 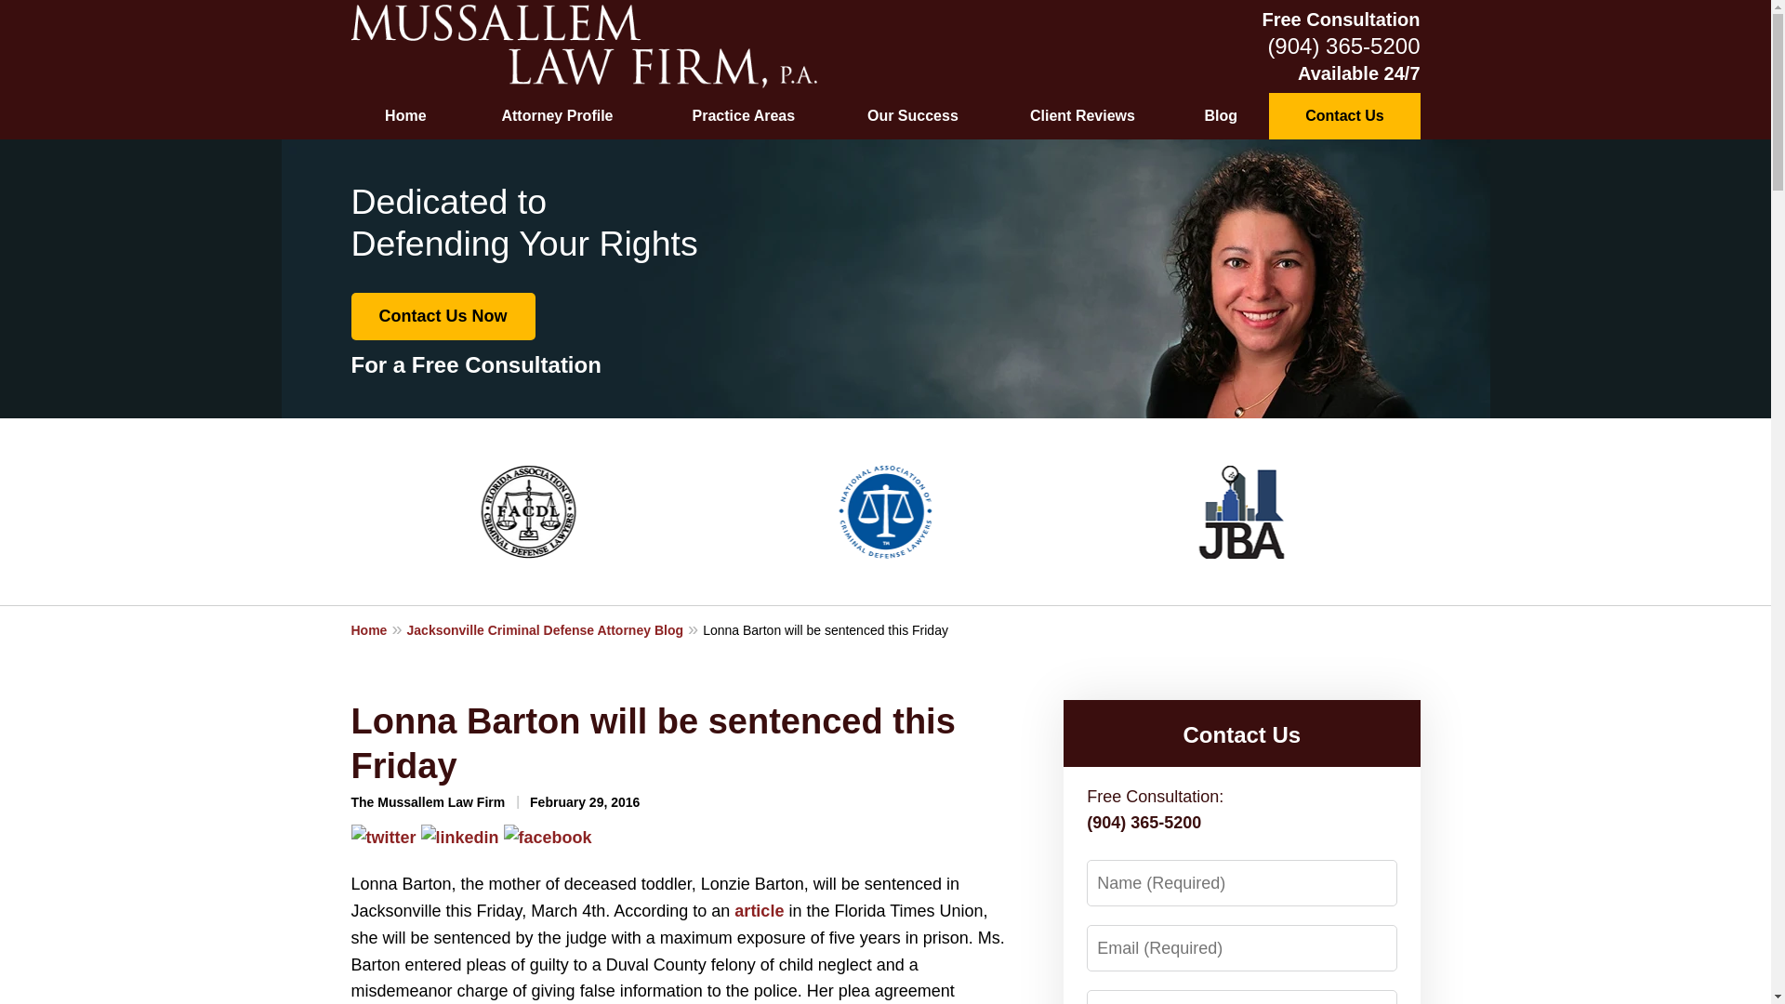 What do you see at coordinates (558, 116) in the screenshot?
I see `Attorney Profile` at bounding box center [558, 116].